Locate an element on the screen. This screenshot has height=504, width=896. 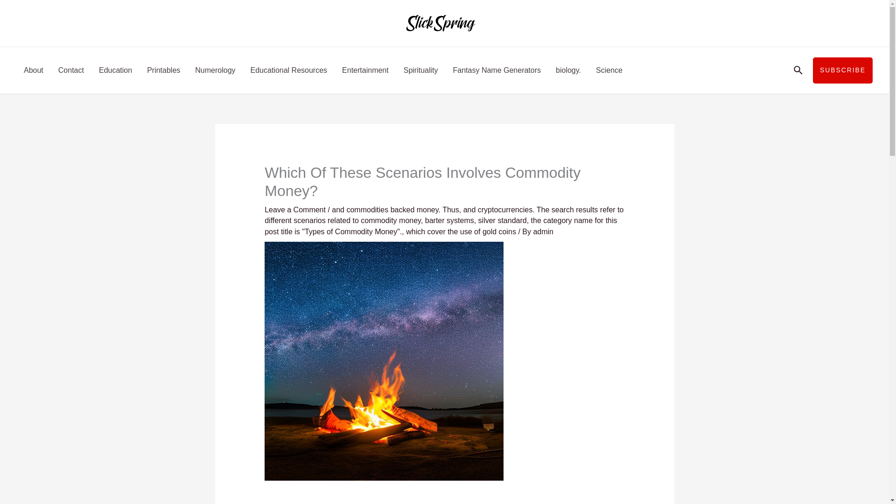
Entertainment is located at coordinates (365, 70).